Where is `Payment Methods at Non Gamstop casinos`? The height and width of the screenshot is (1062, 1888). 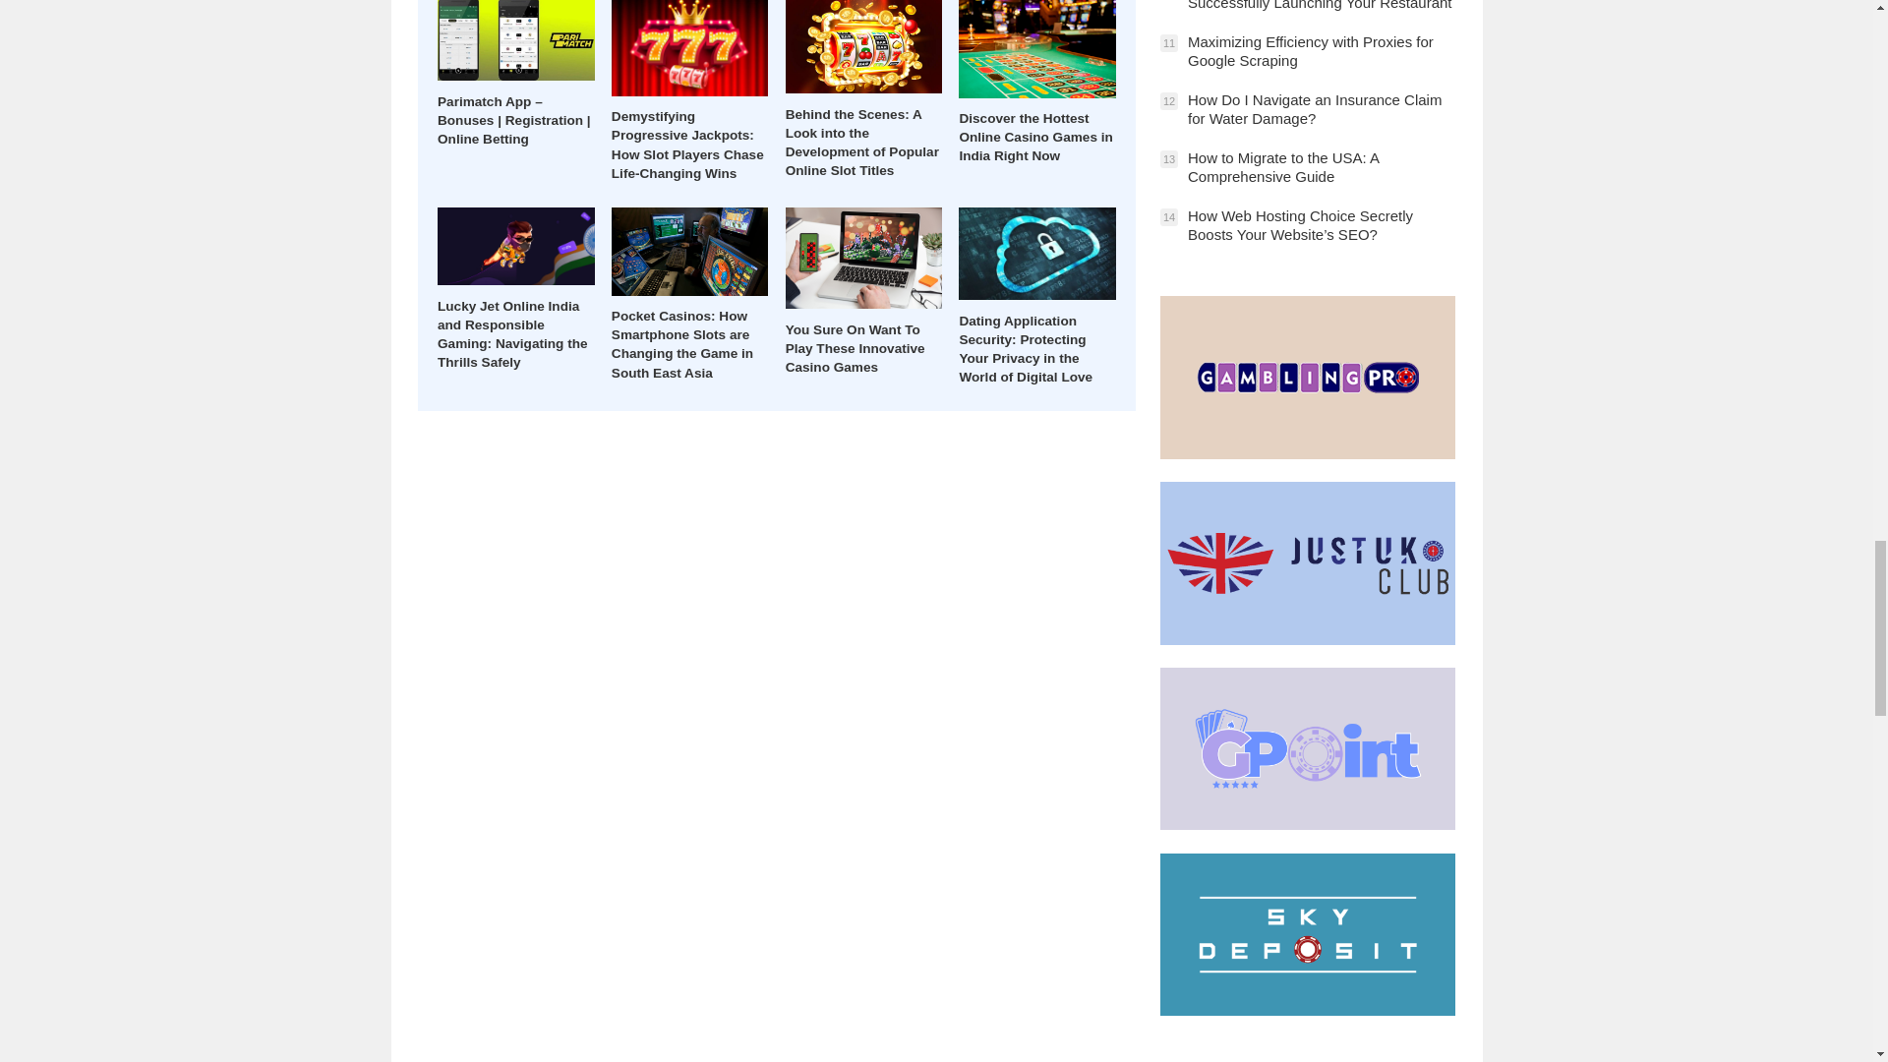
Payment Methods at Non Gamstop casinos is located at coordinates (1308, 824).